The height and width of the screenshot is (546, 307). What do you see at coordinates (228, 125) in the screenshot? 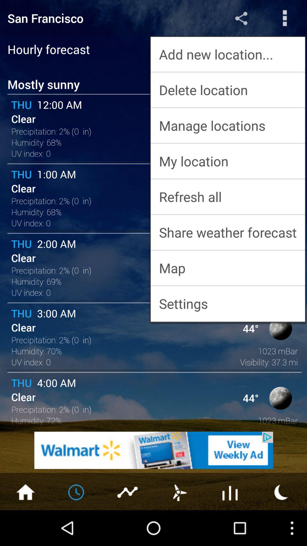
I see `press manage locations icon` at bounding box center [228, 125].